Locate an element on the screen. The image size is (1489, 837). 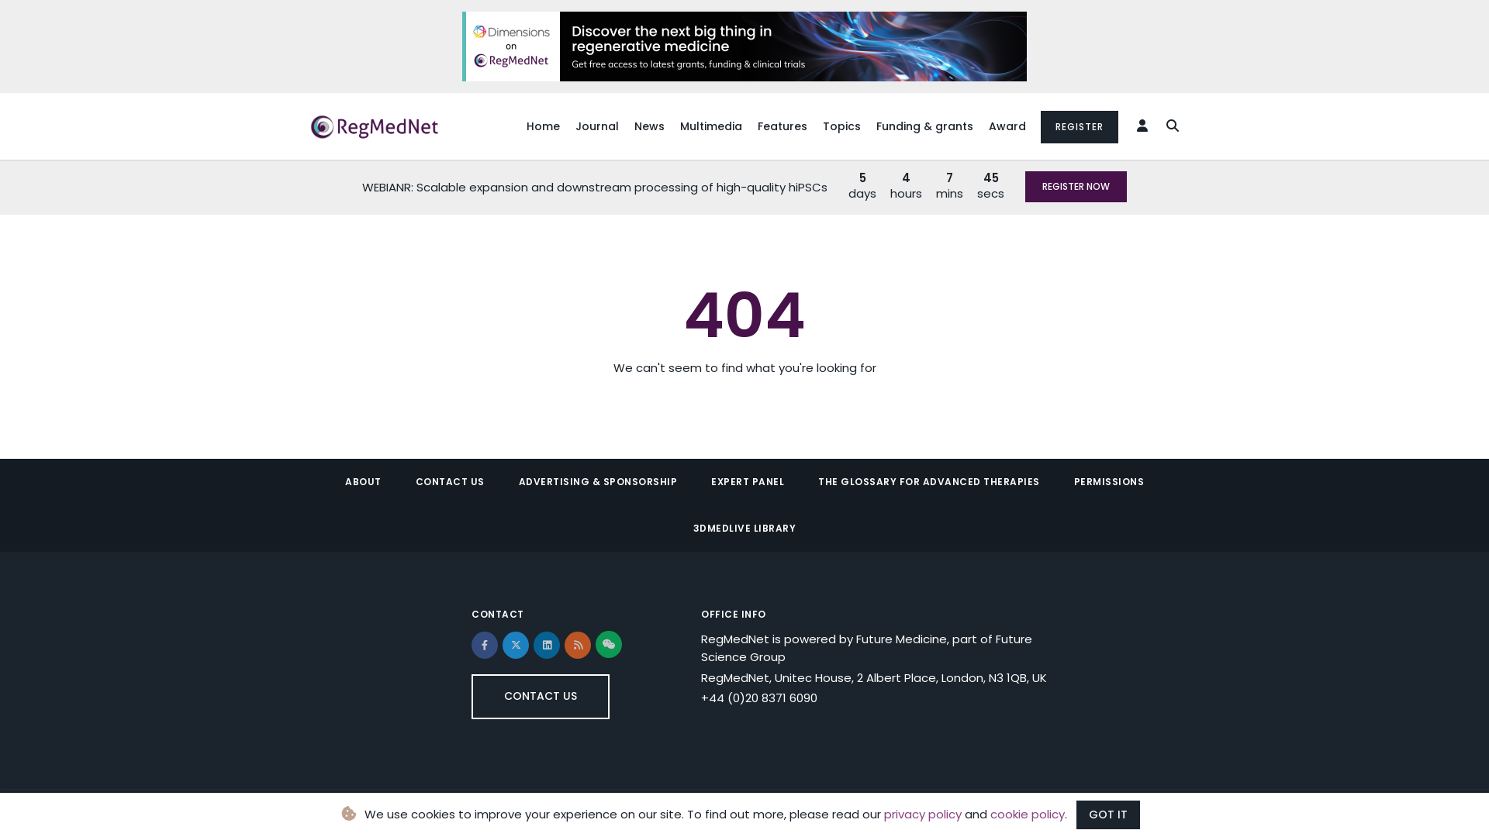
cookie policy is located at coordinates (1028, 814).